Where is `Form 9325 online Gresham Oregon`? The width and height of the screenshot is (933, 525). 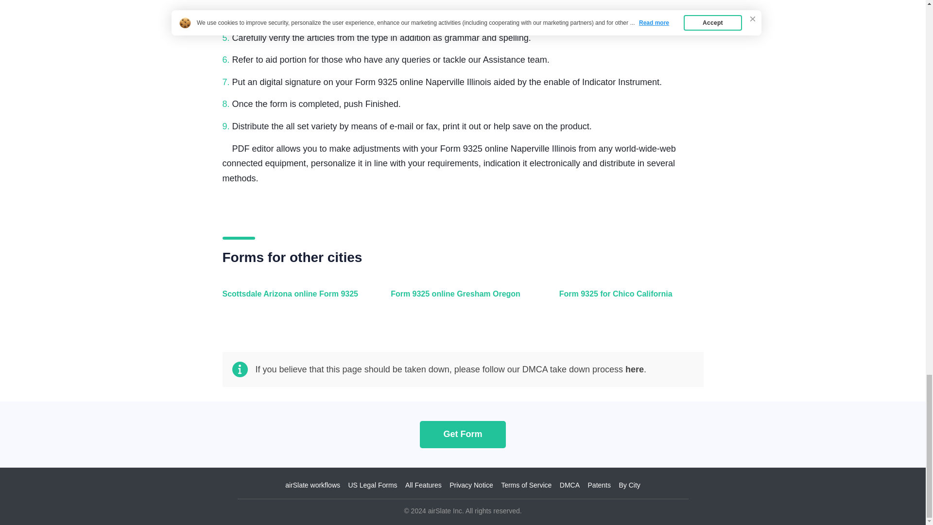
Form 9325 online Gresham Oregon is located at coordinates (460, 299).